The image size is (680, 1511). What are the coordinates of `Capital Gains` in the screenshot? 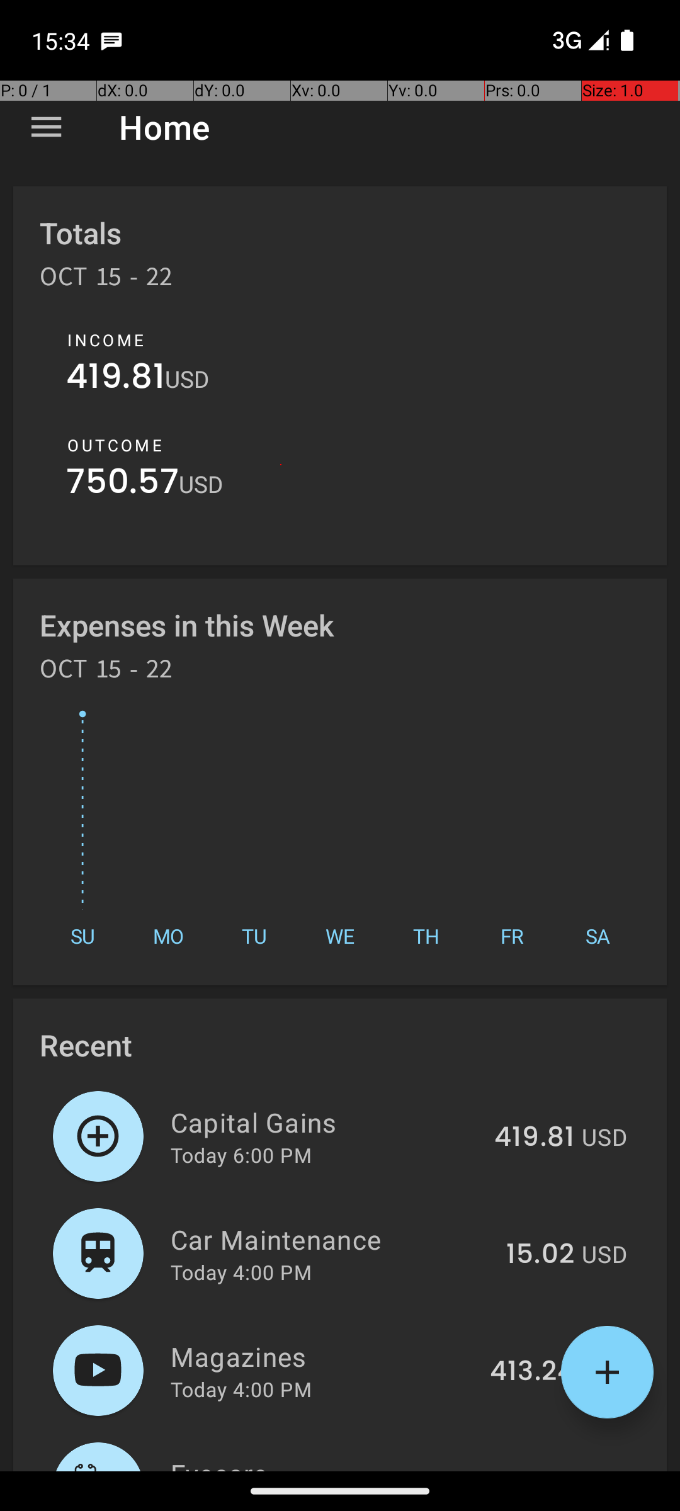 It's located at (325, 1122).